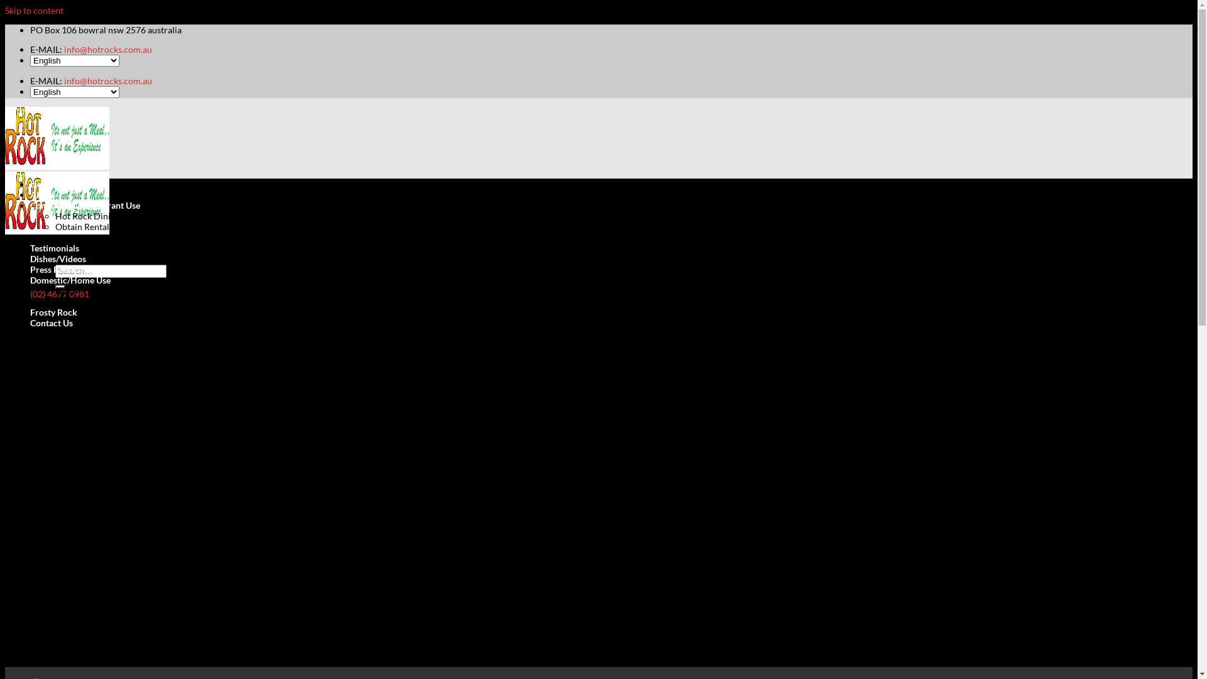  Describe the element at coordinates (107, 302) in the screenshot. I see `Frosty Rock for Home Use` at that location.